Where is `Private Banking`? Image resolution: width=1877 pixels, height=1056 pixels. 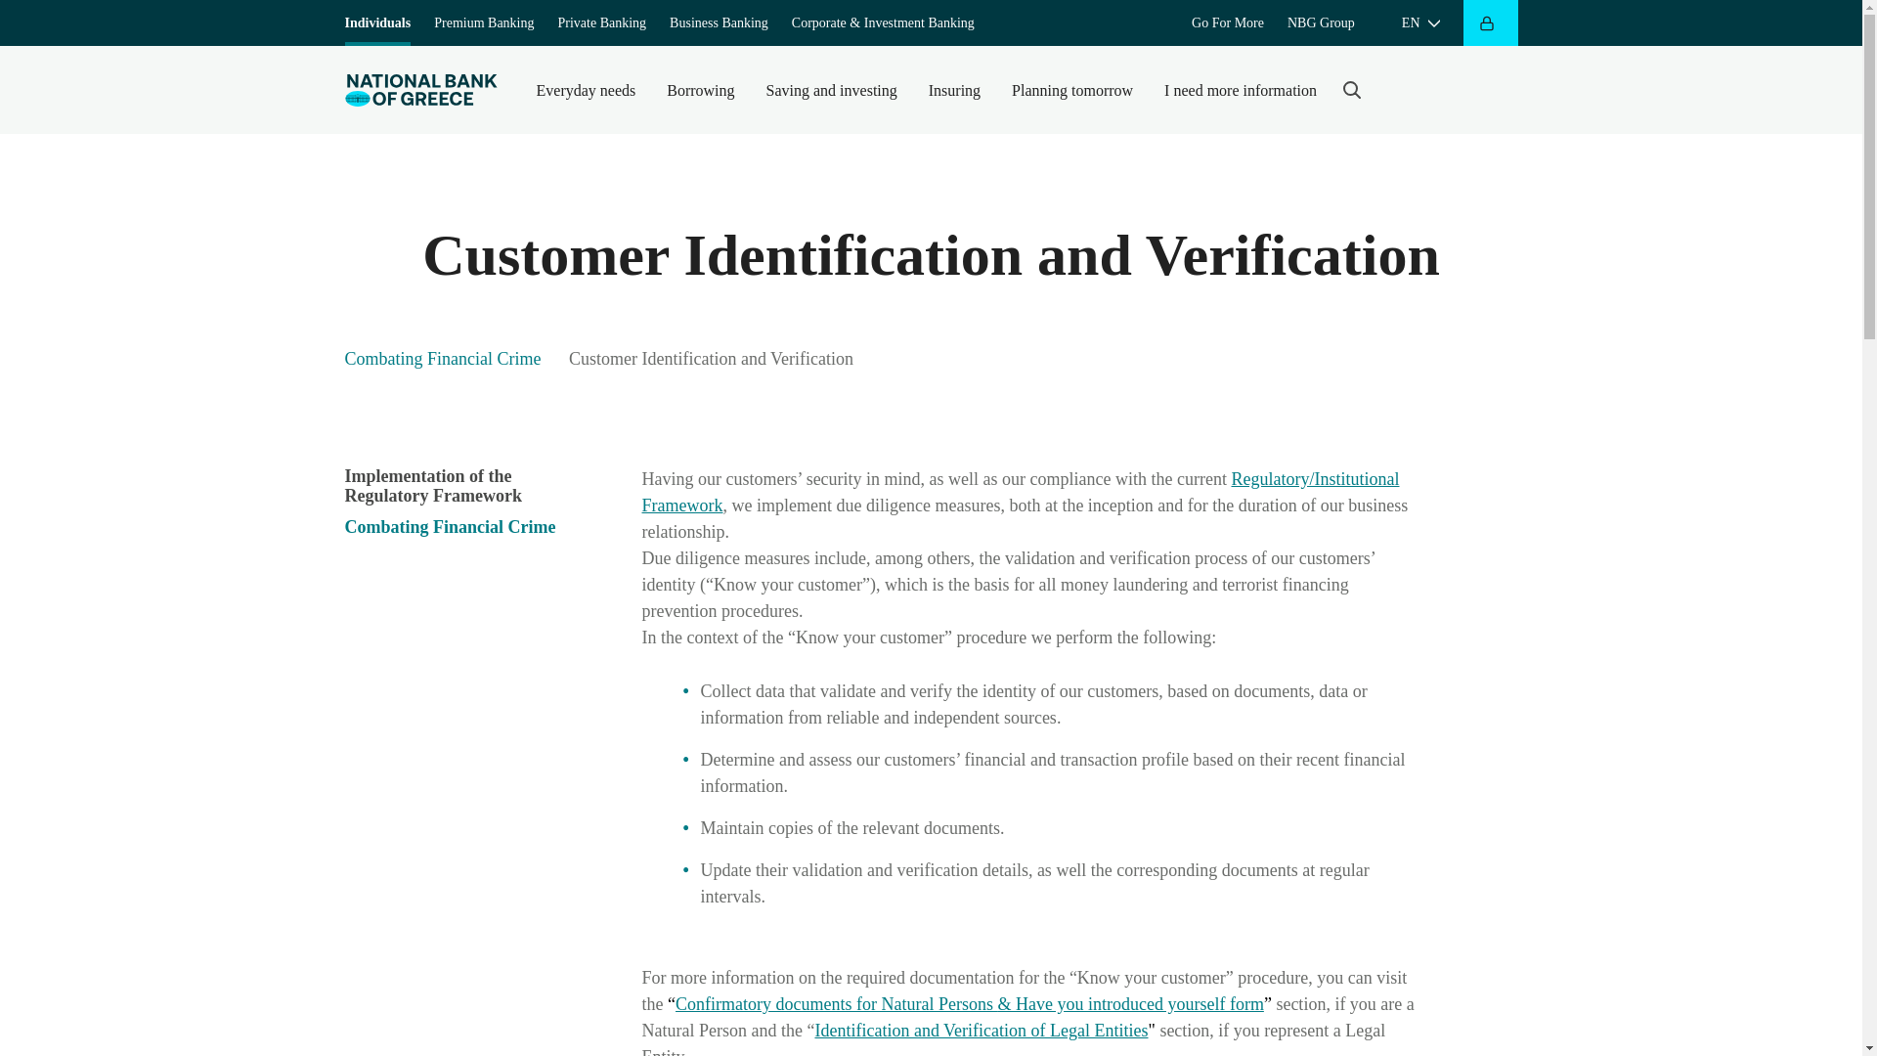 Private Banking is located at coordinates (601, 23).